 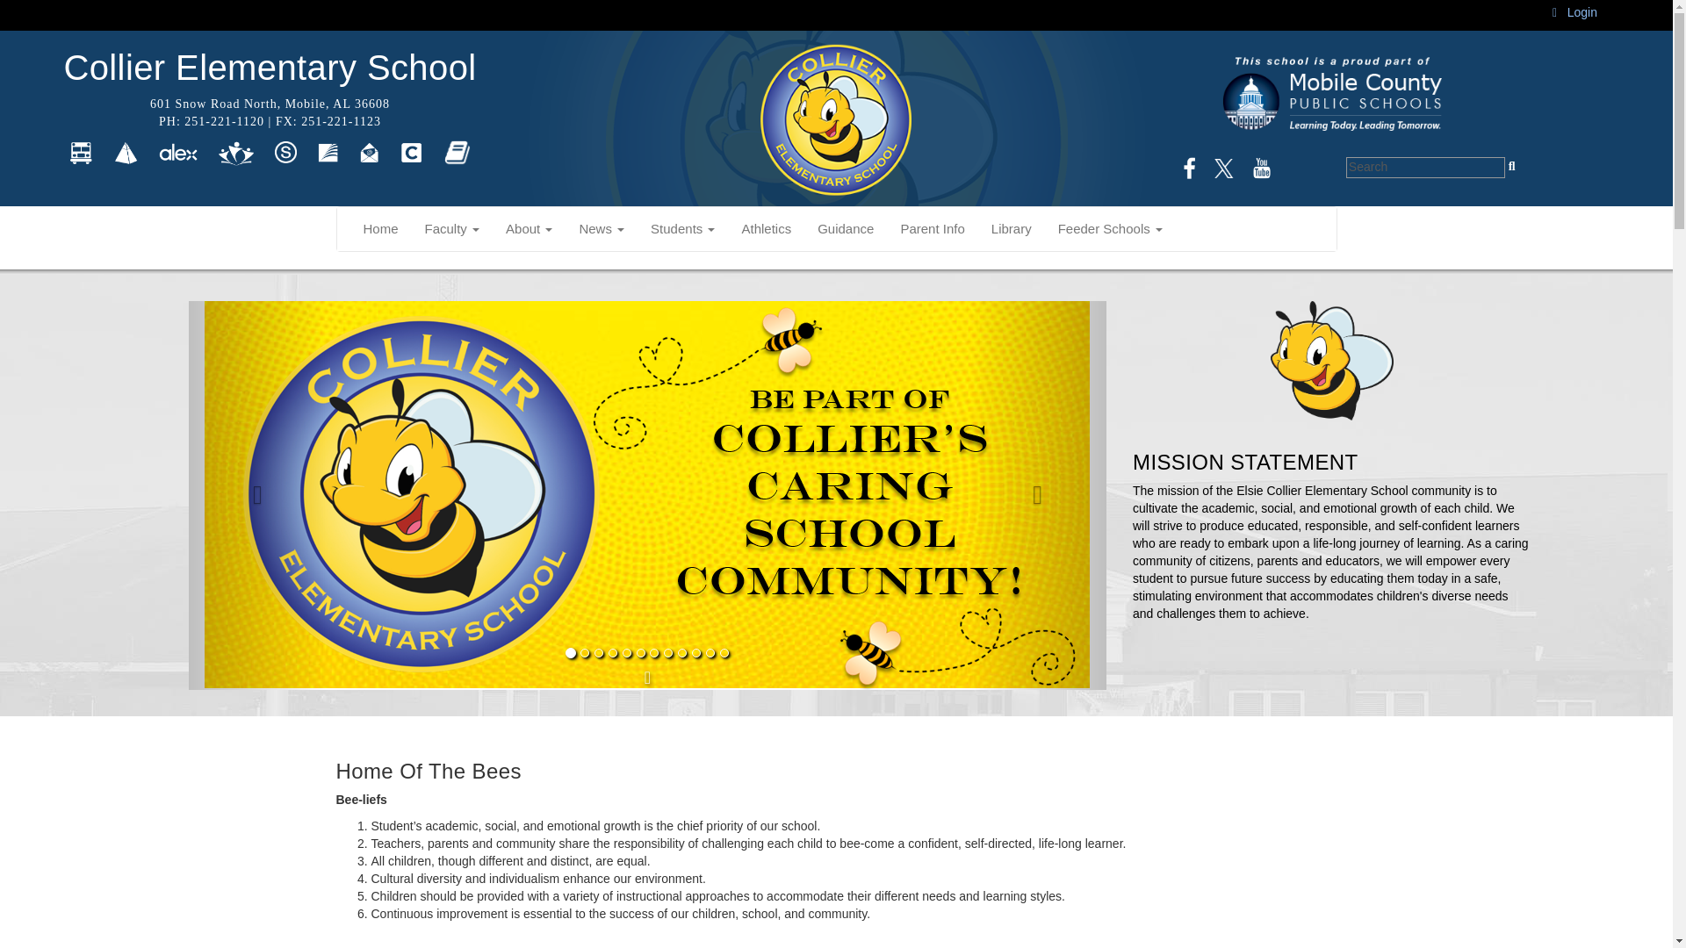 What do you see at coordinates (766, 229) in the screenshot?
I see `Athletics` at bounding box center [766, 229].